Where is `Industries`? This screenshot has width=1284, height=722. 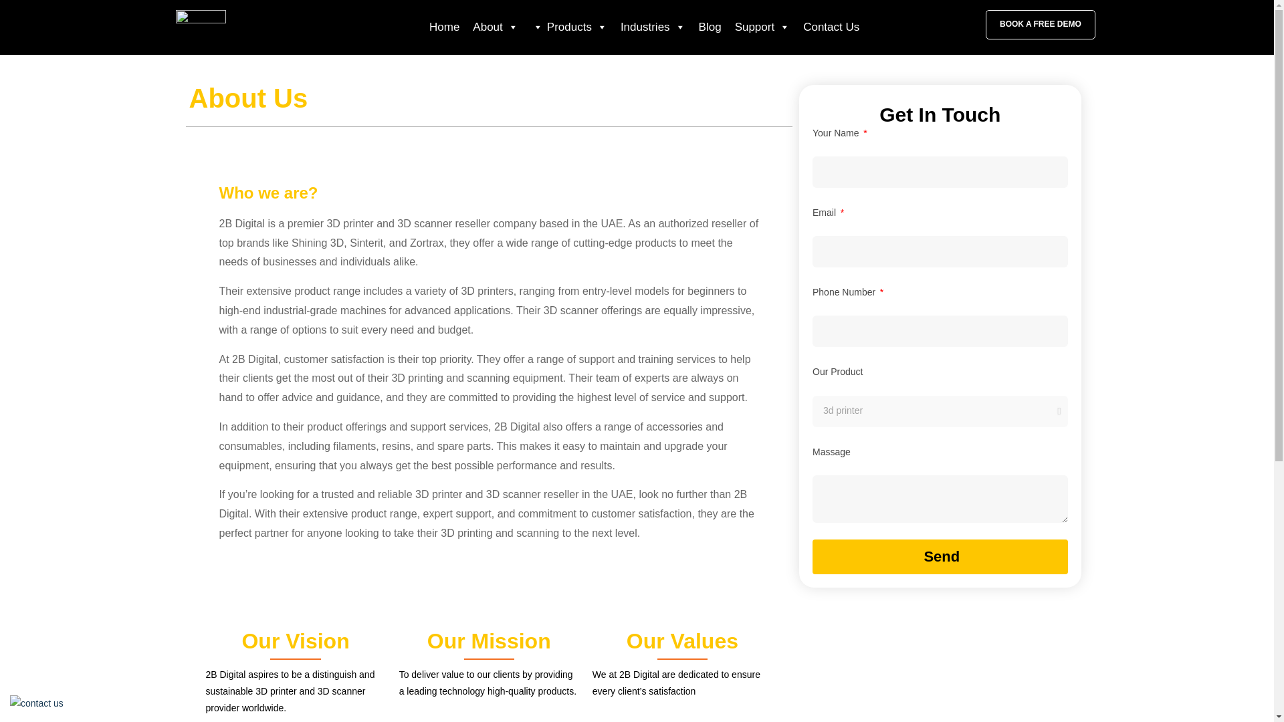 Industries is located at coordinates (653, 27).